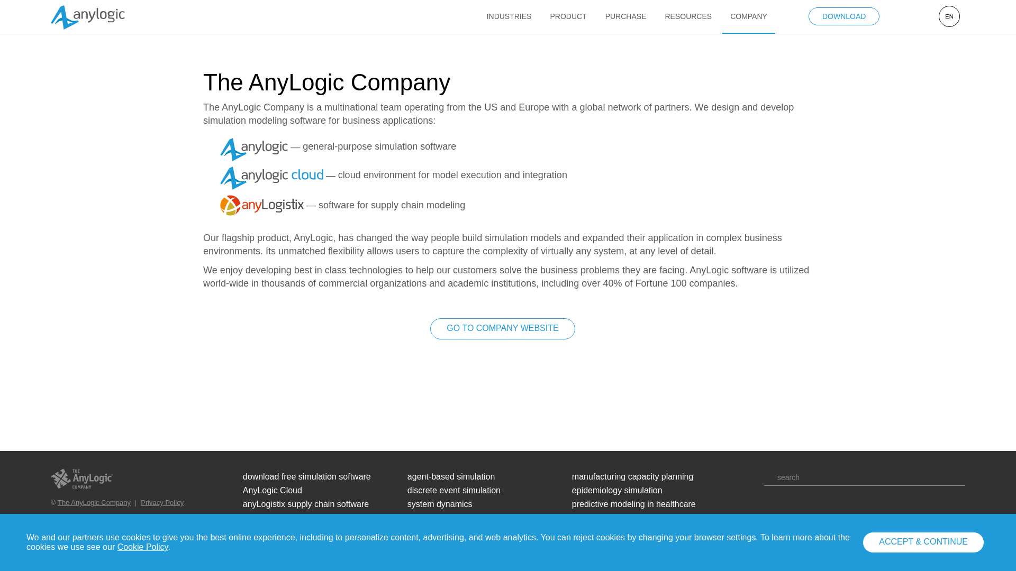 This screenshot has width=1016, height=571. I want to click on youtube, so click(837, 513).